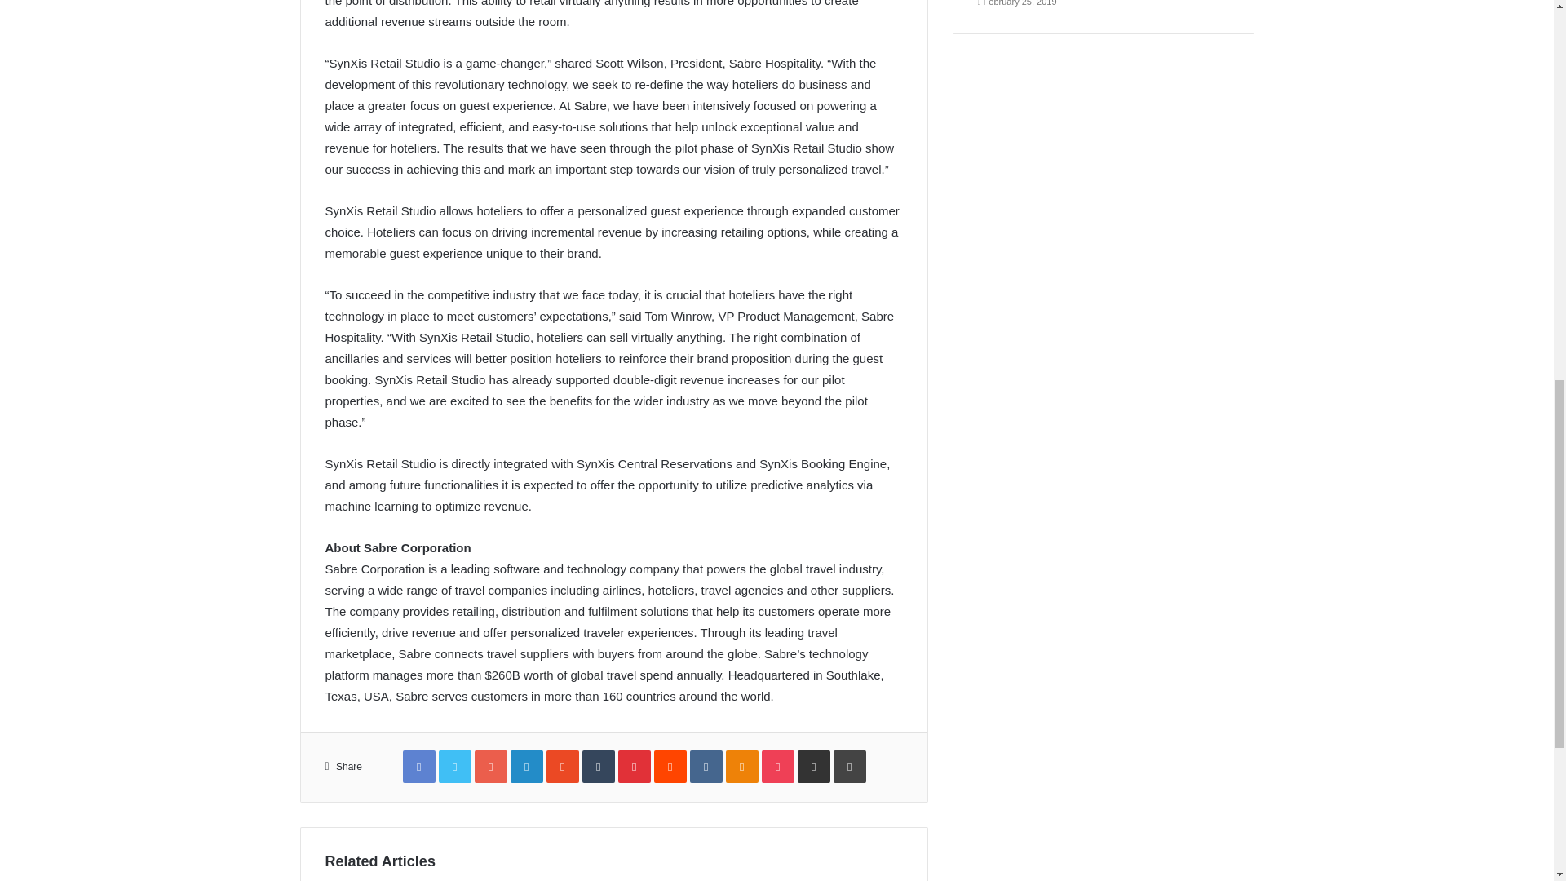 The width and height of the screenshot is (1566, 881). I want to click on Tumblr, so click(599, 767).